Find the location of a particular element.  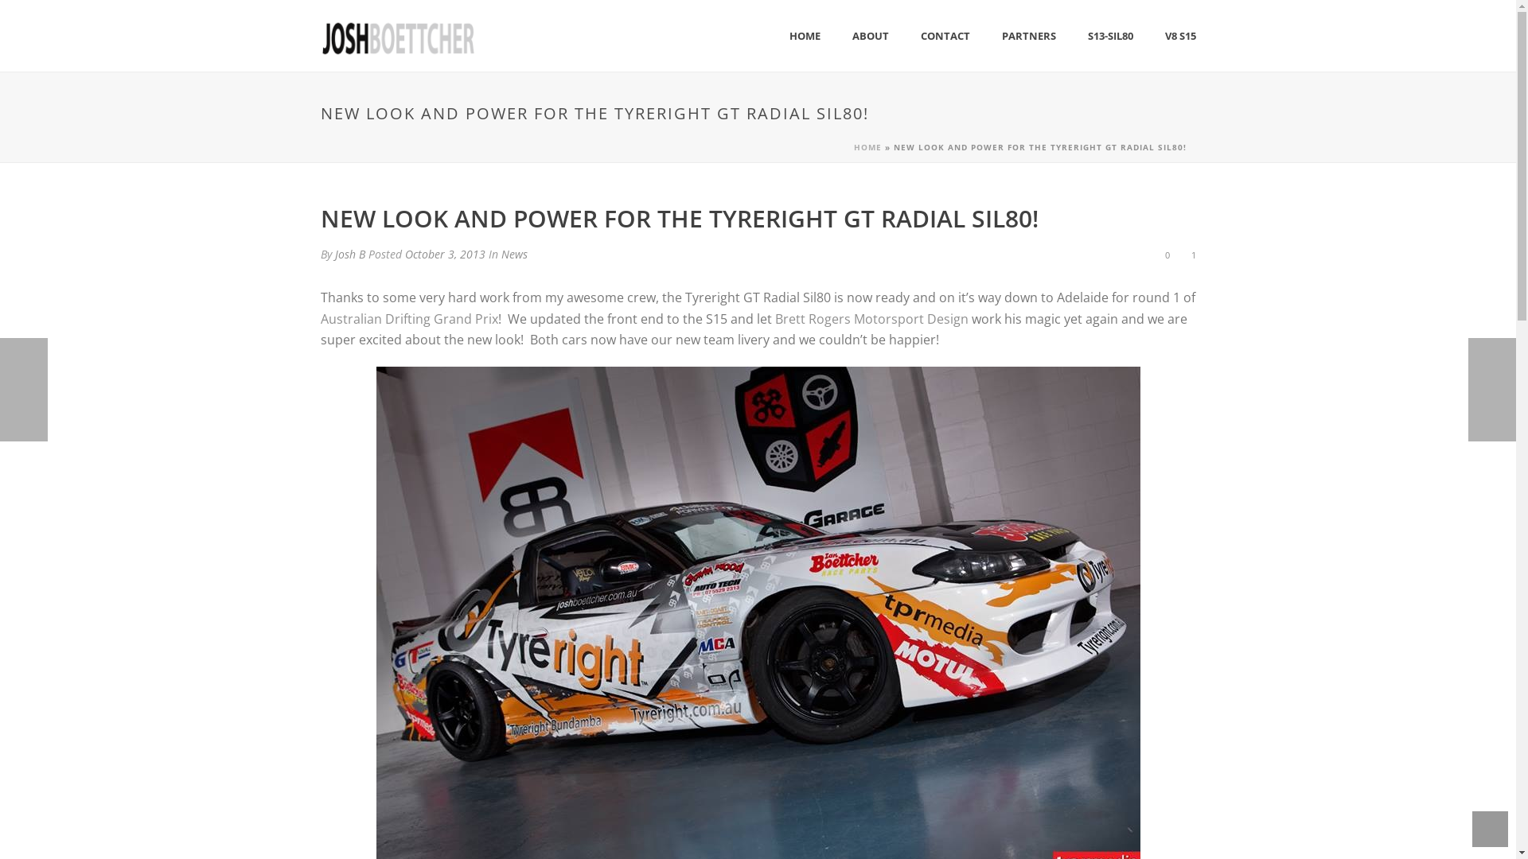

HOME is located at coordinates (805, 37).